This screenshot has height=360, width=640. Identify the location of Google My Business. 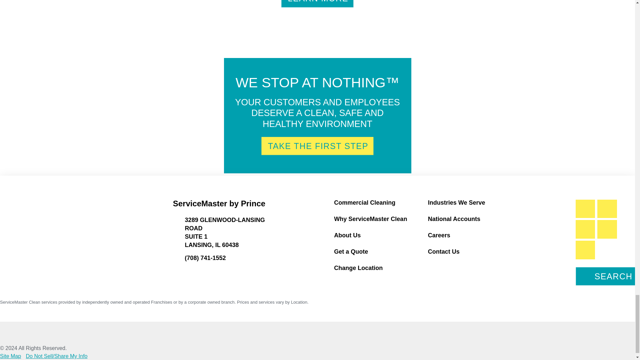
(585, 229).